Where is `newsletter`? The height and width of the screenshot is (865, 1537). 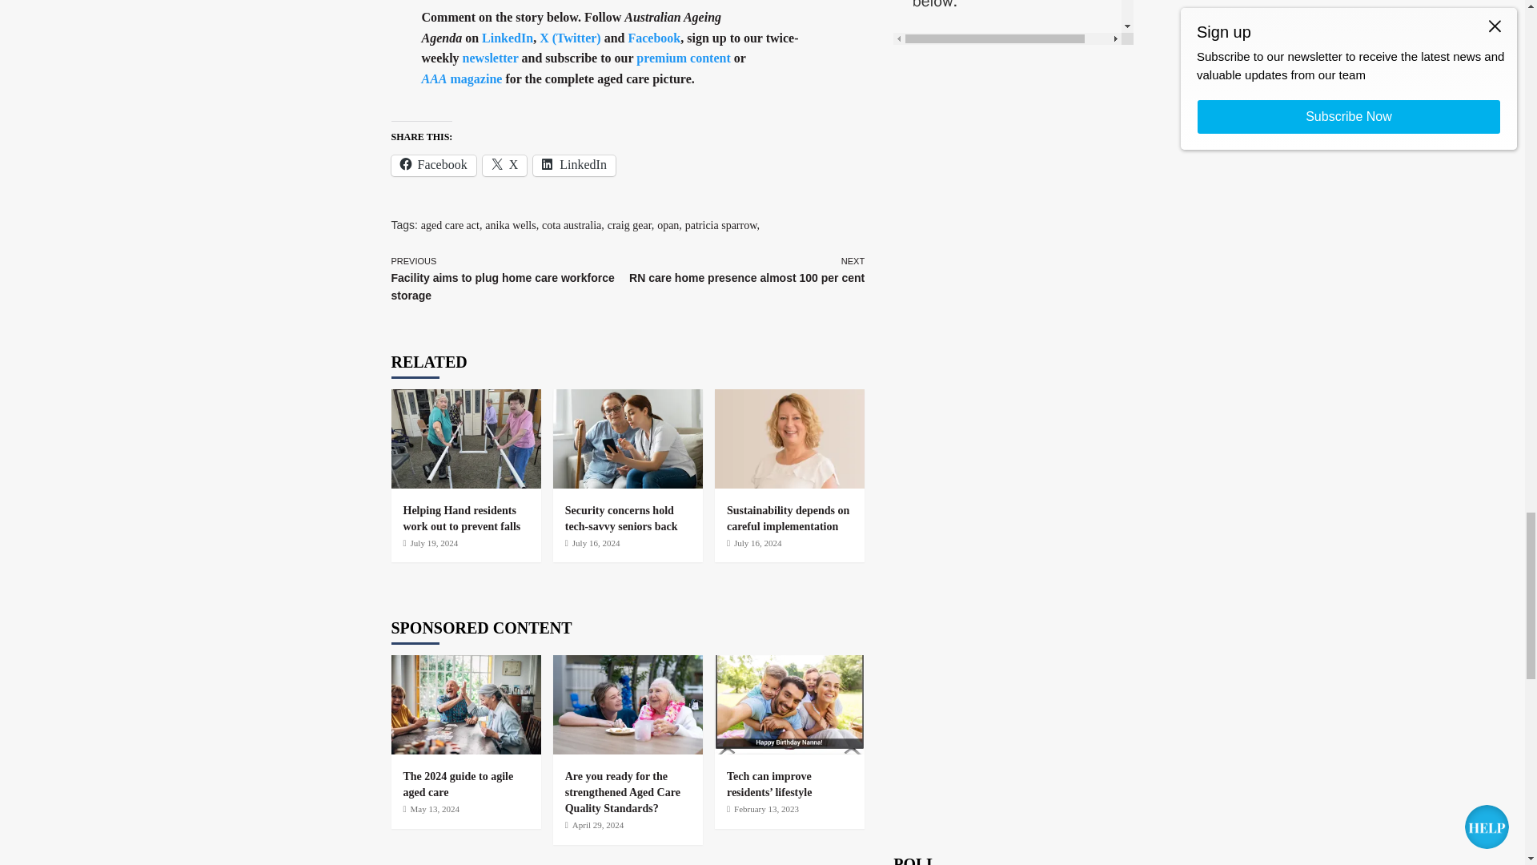
newsletter is located at coordinates (490, 58).